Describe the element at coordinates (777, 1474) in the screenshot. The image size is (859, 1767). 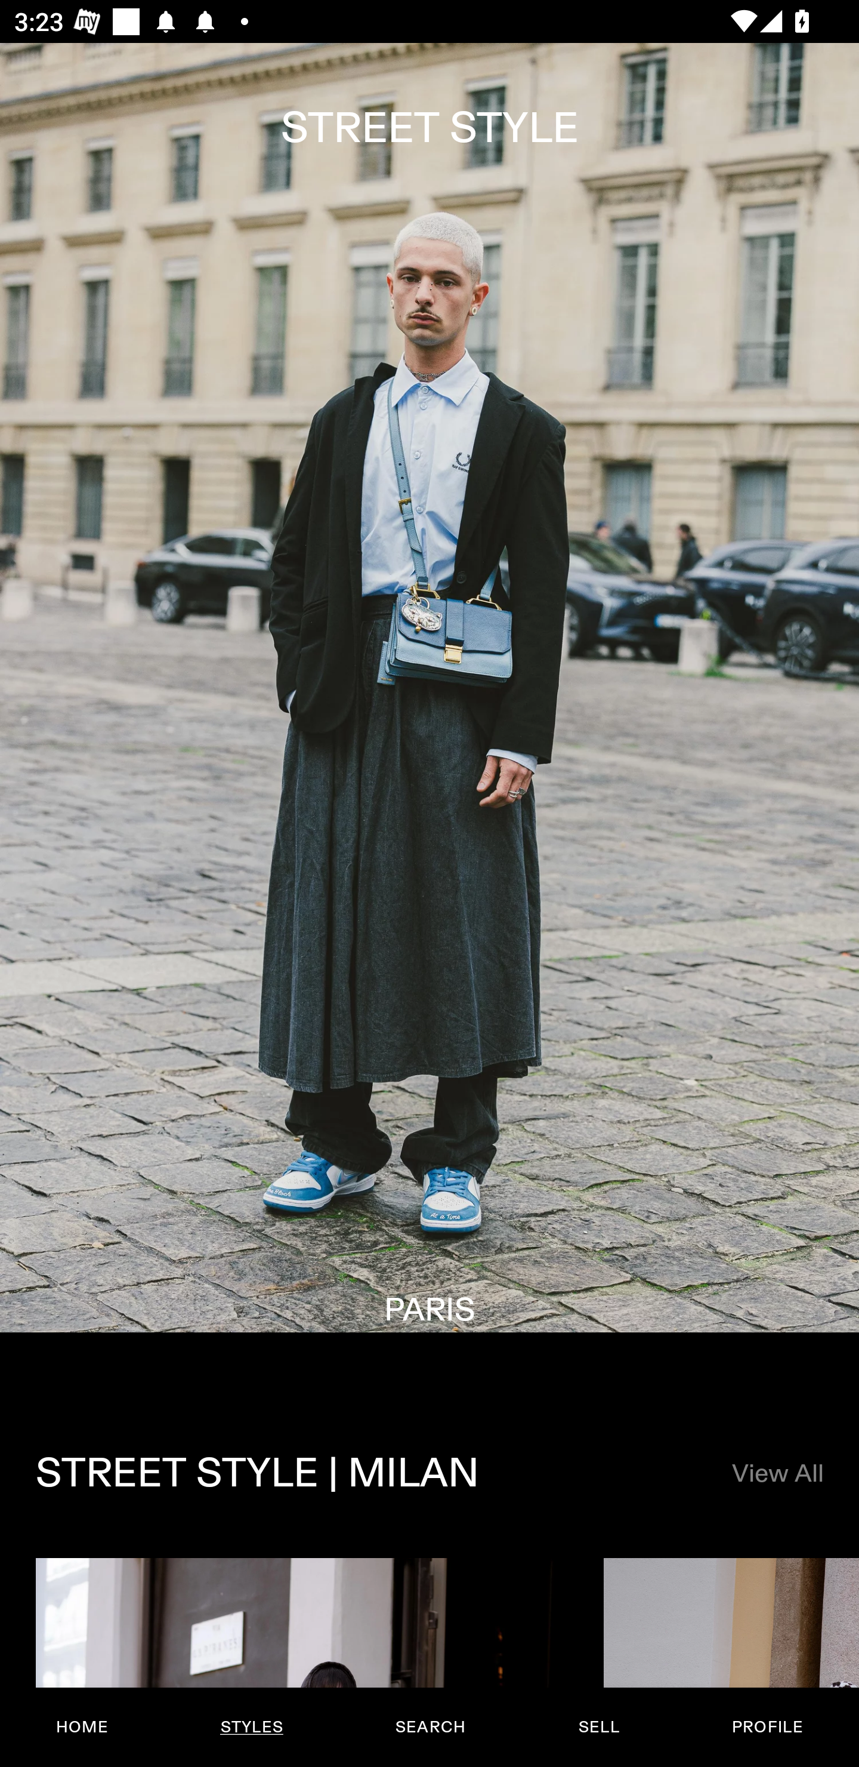
I see `View All` at that location.